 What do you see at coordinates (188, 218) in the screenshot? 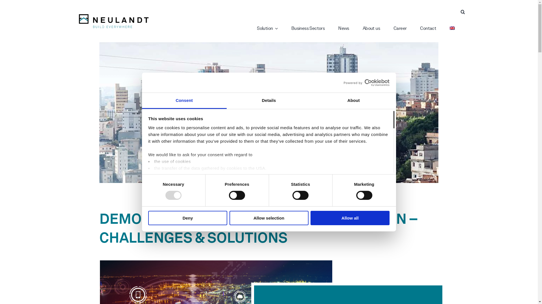
I see `Deny` at bounding box center [188, 218].